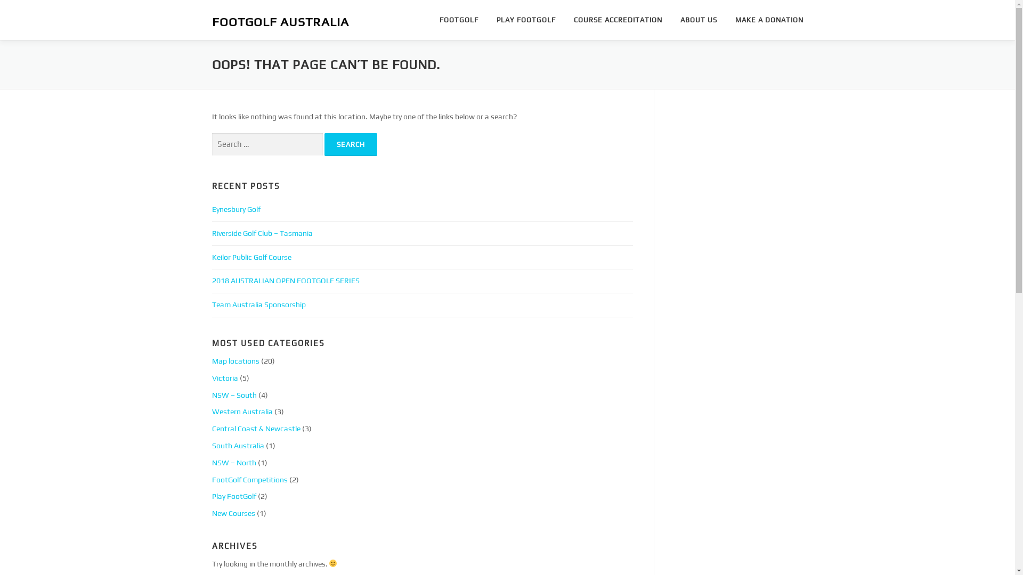 This screenshot has height=575, width=1023. Describe the element at coordinates (256, 429) in the screenshot. I see `Central Coast & Newcastle` at that location.